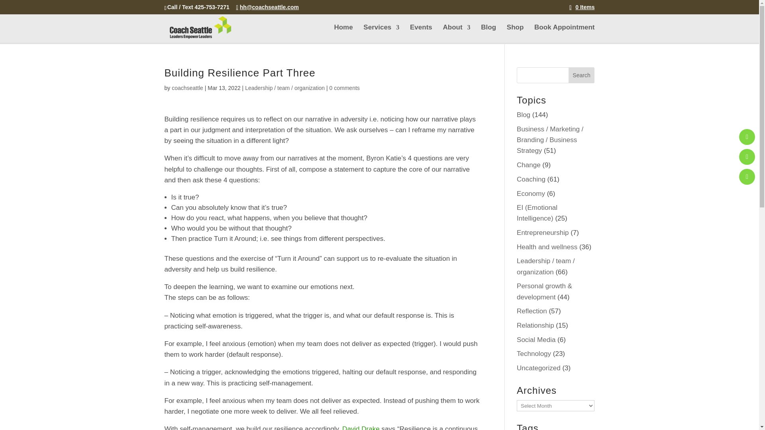  Describe the element at coordinates (529, 165) in the screenshot. I see `Change` at that location.